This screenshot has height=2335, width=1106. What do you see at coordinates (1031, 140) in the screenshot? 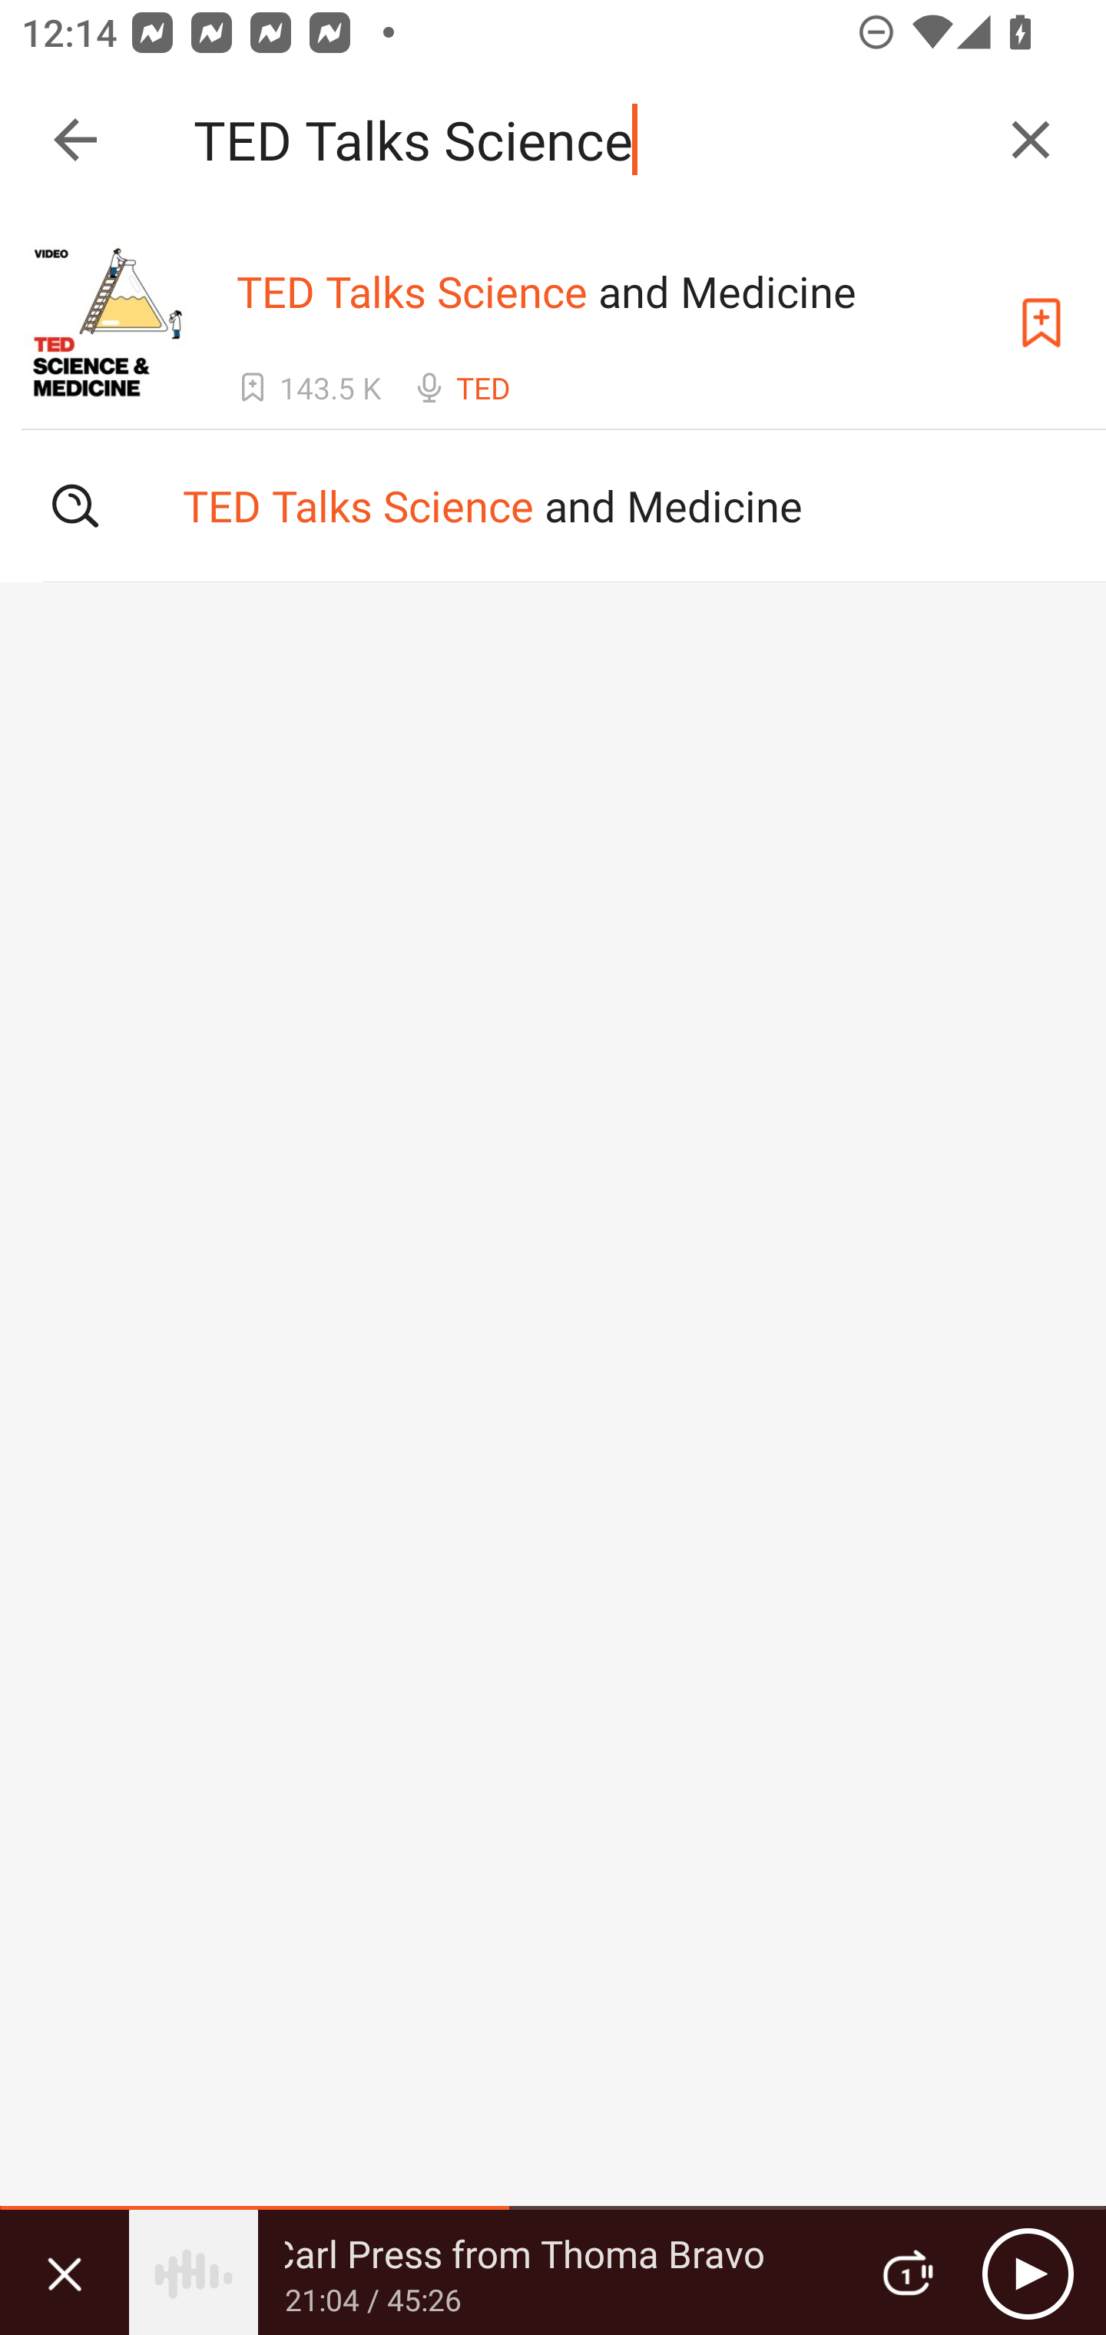
I see `Clear query` at bounding box center [1031, 140].